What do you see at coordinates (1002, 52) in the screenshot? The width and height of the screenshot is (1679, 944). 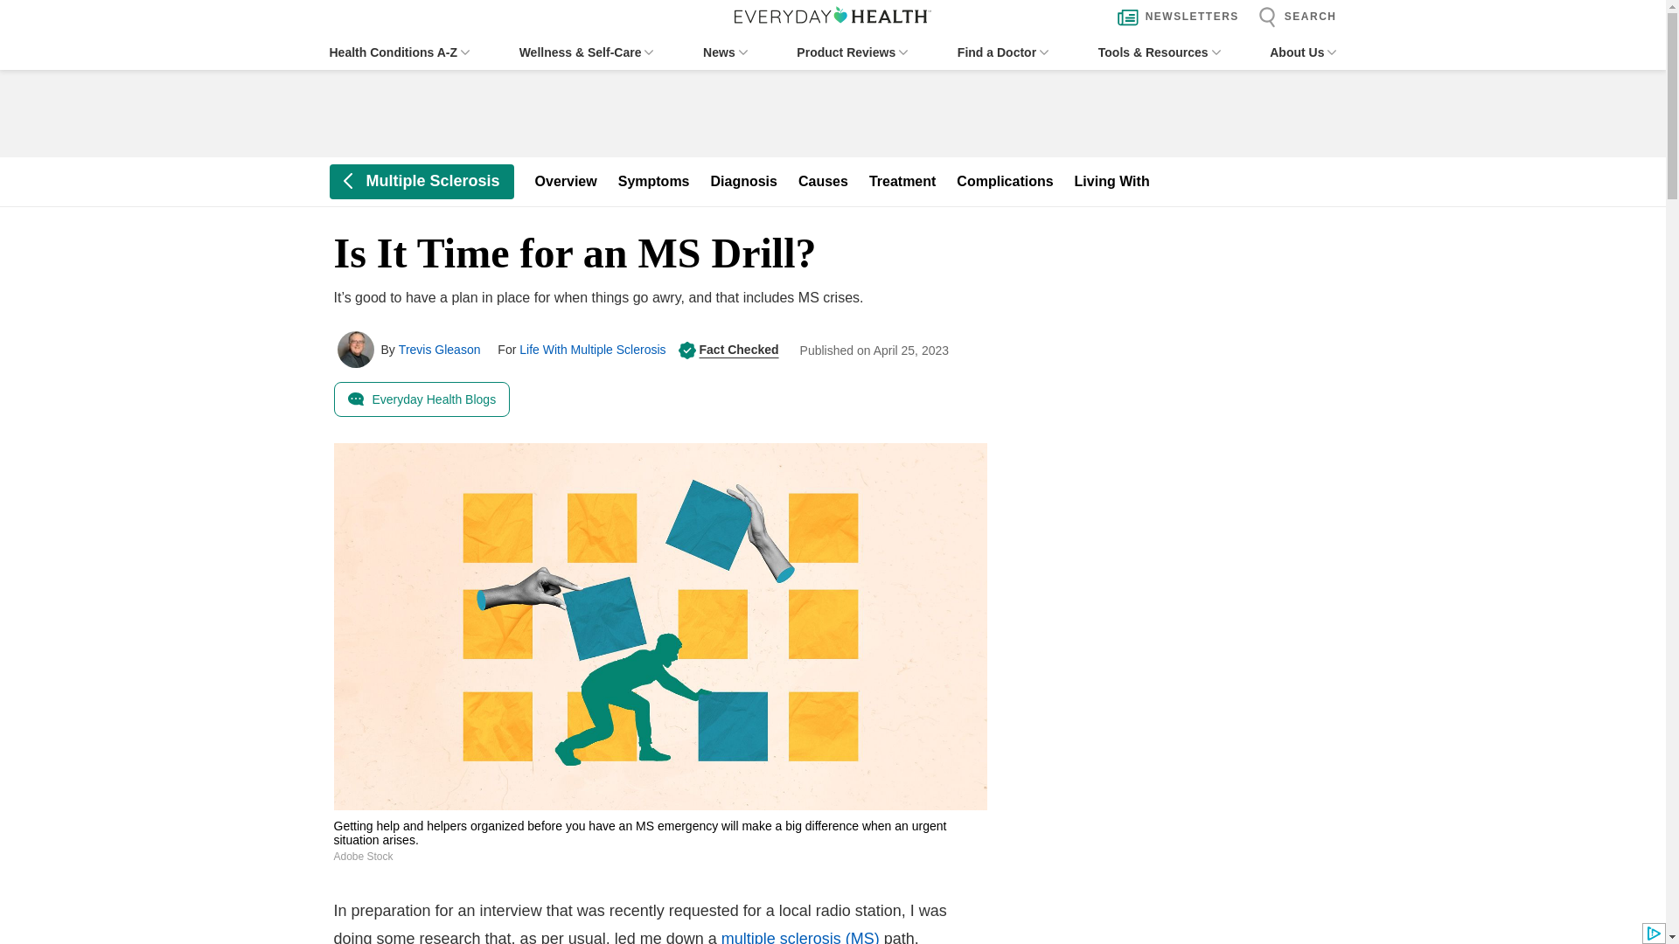 I see `Find a Doctor` at bounding box center [1002, 52].